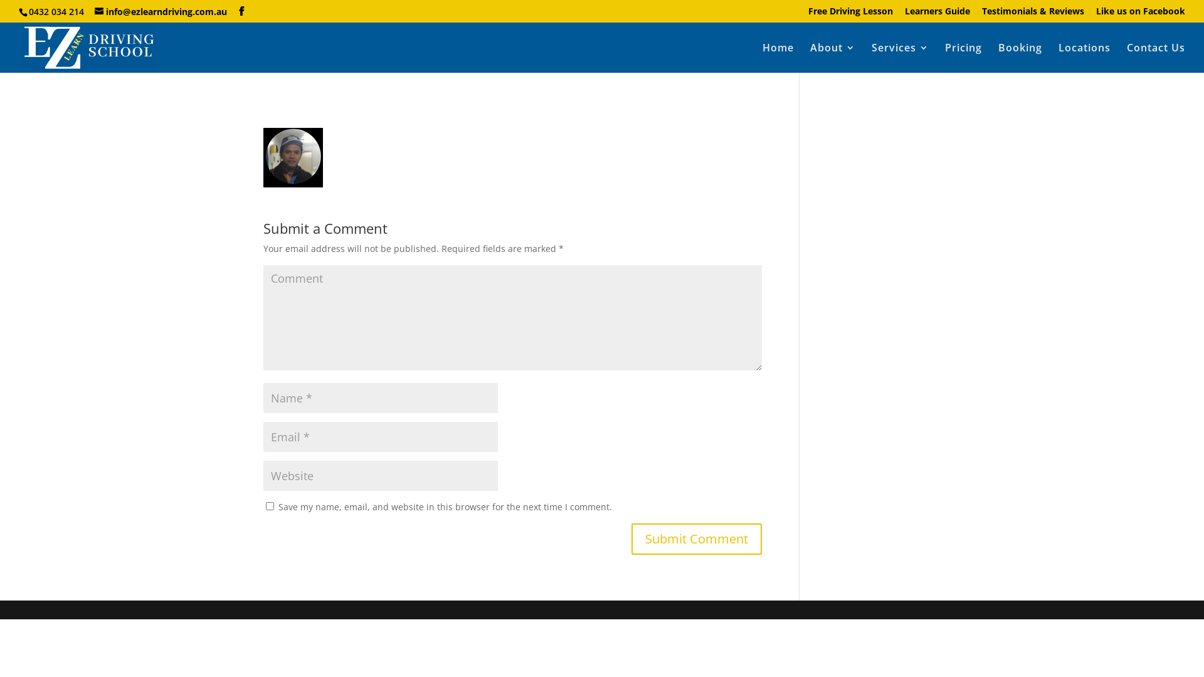 Image resolution: width=1204 pixels, height=677 pixels. I want to click on Learners Guide, so click(937, 14).